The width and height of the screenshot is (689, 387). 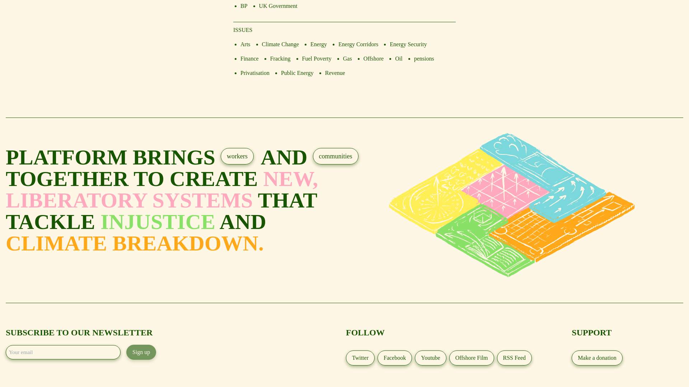 What do you see at coordinates (358, 44) in the screenshot?
I see `Energy Corridors` at bounding box center [358, 44].